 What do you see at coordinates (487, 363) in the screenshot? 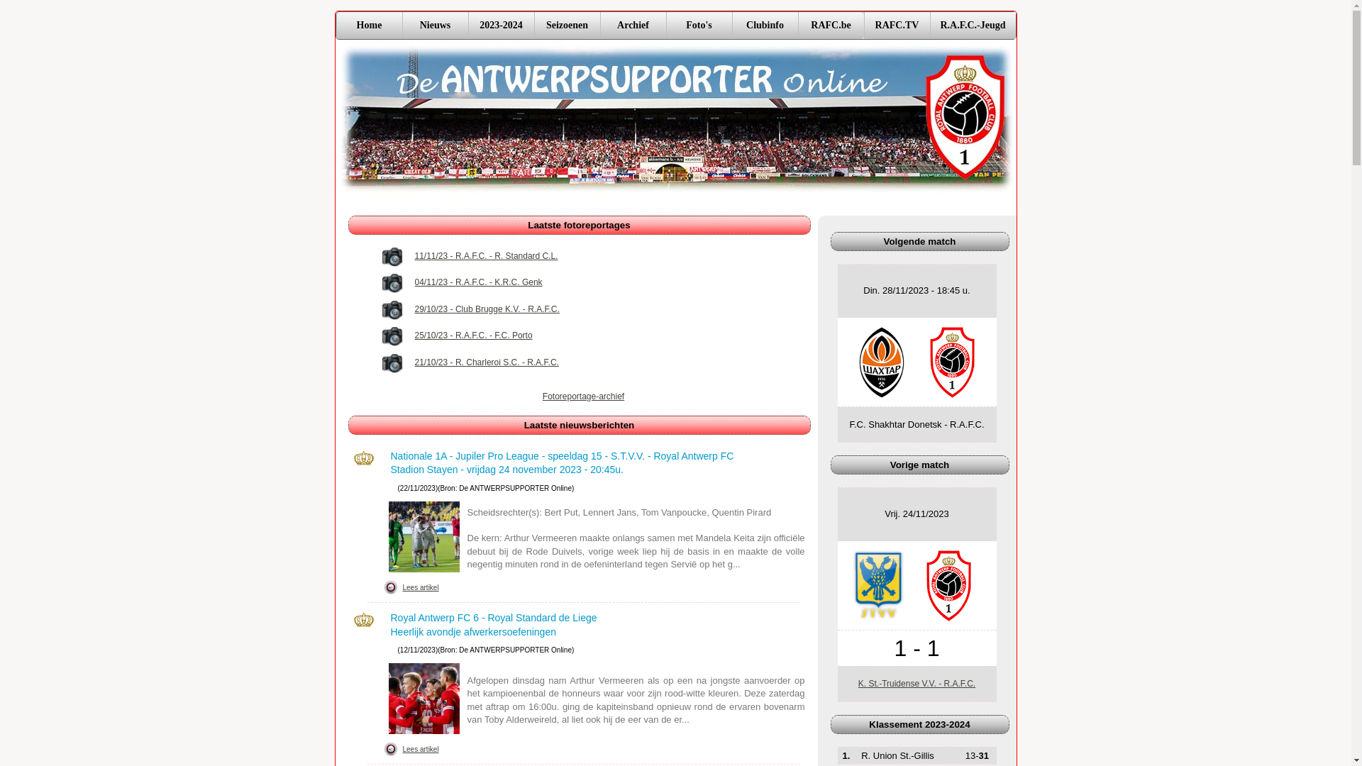
I see `21/10/23 - R. Charleroi S.C. - R.A.F.C.` at bounding box center [487, 363].